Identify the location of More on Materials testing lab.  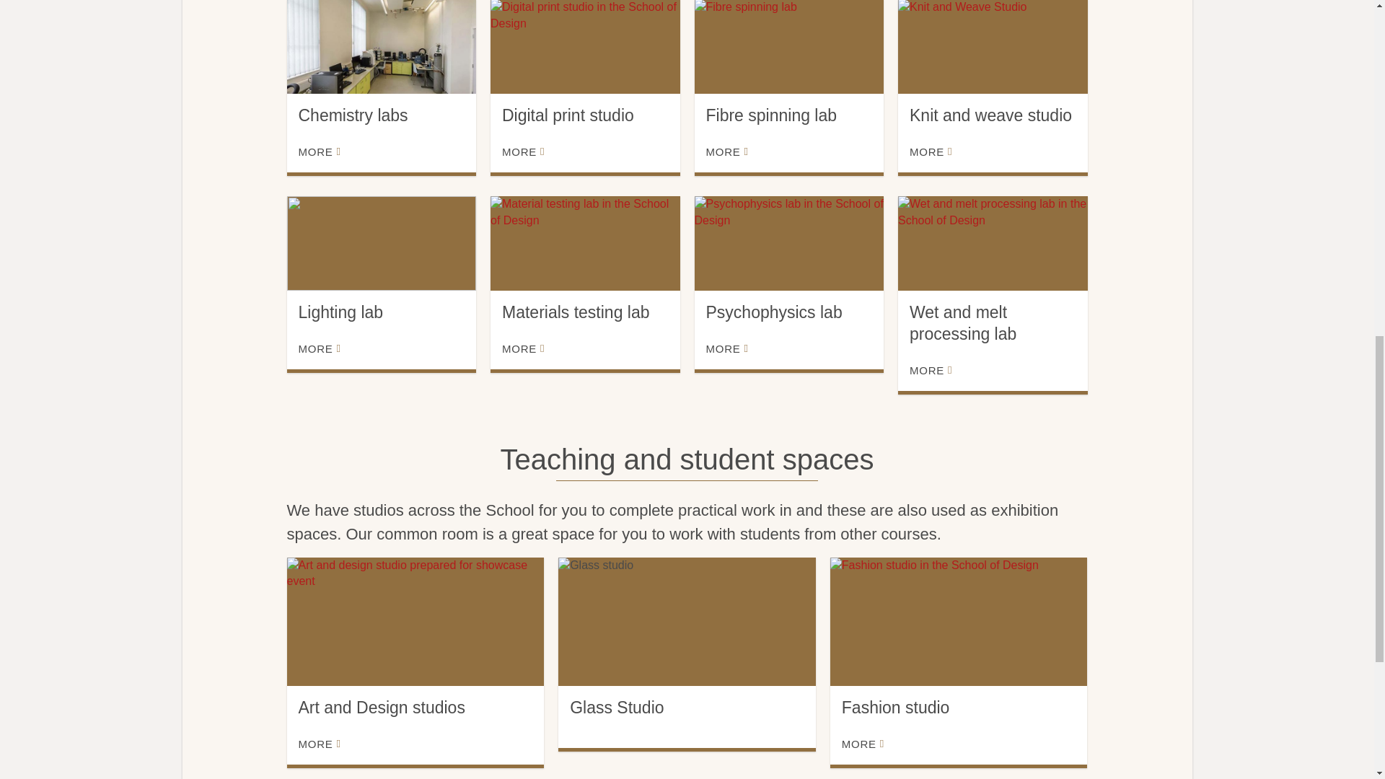
(522, 349).